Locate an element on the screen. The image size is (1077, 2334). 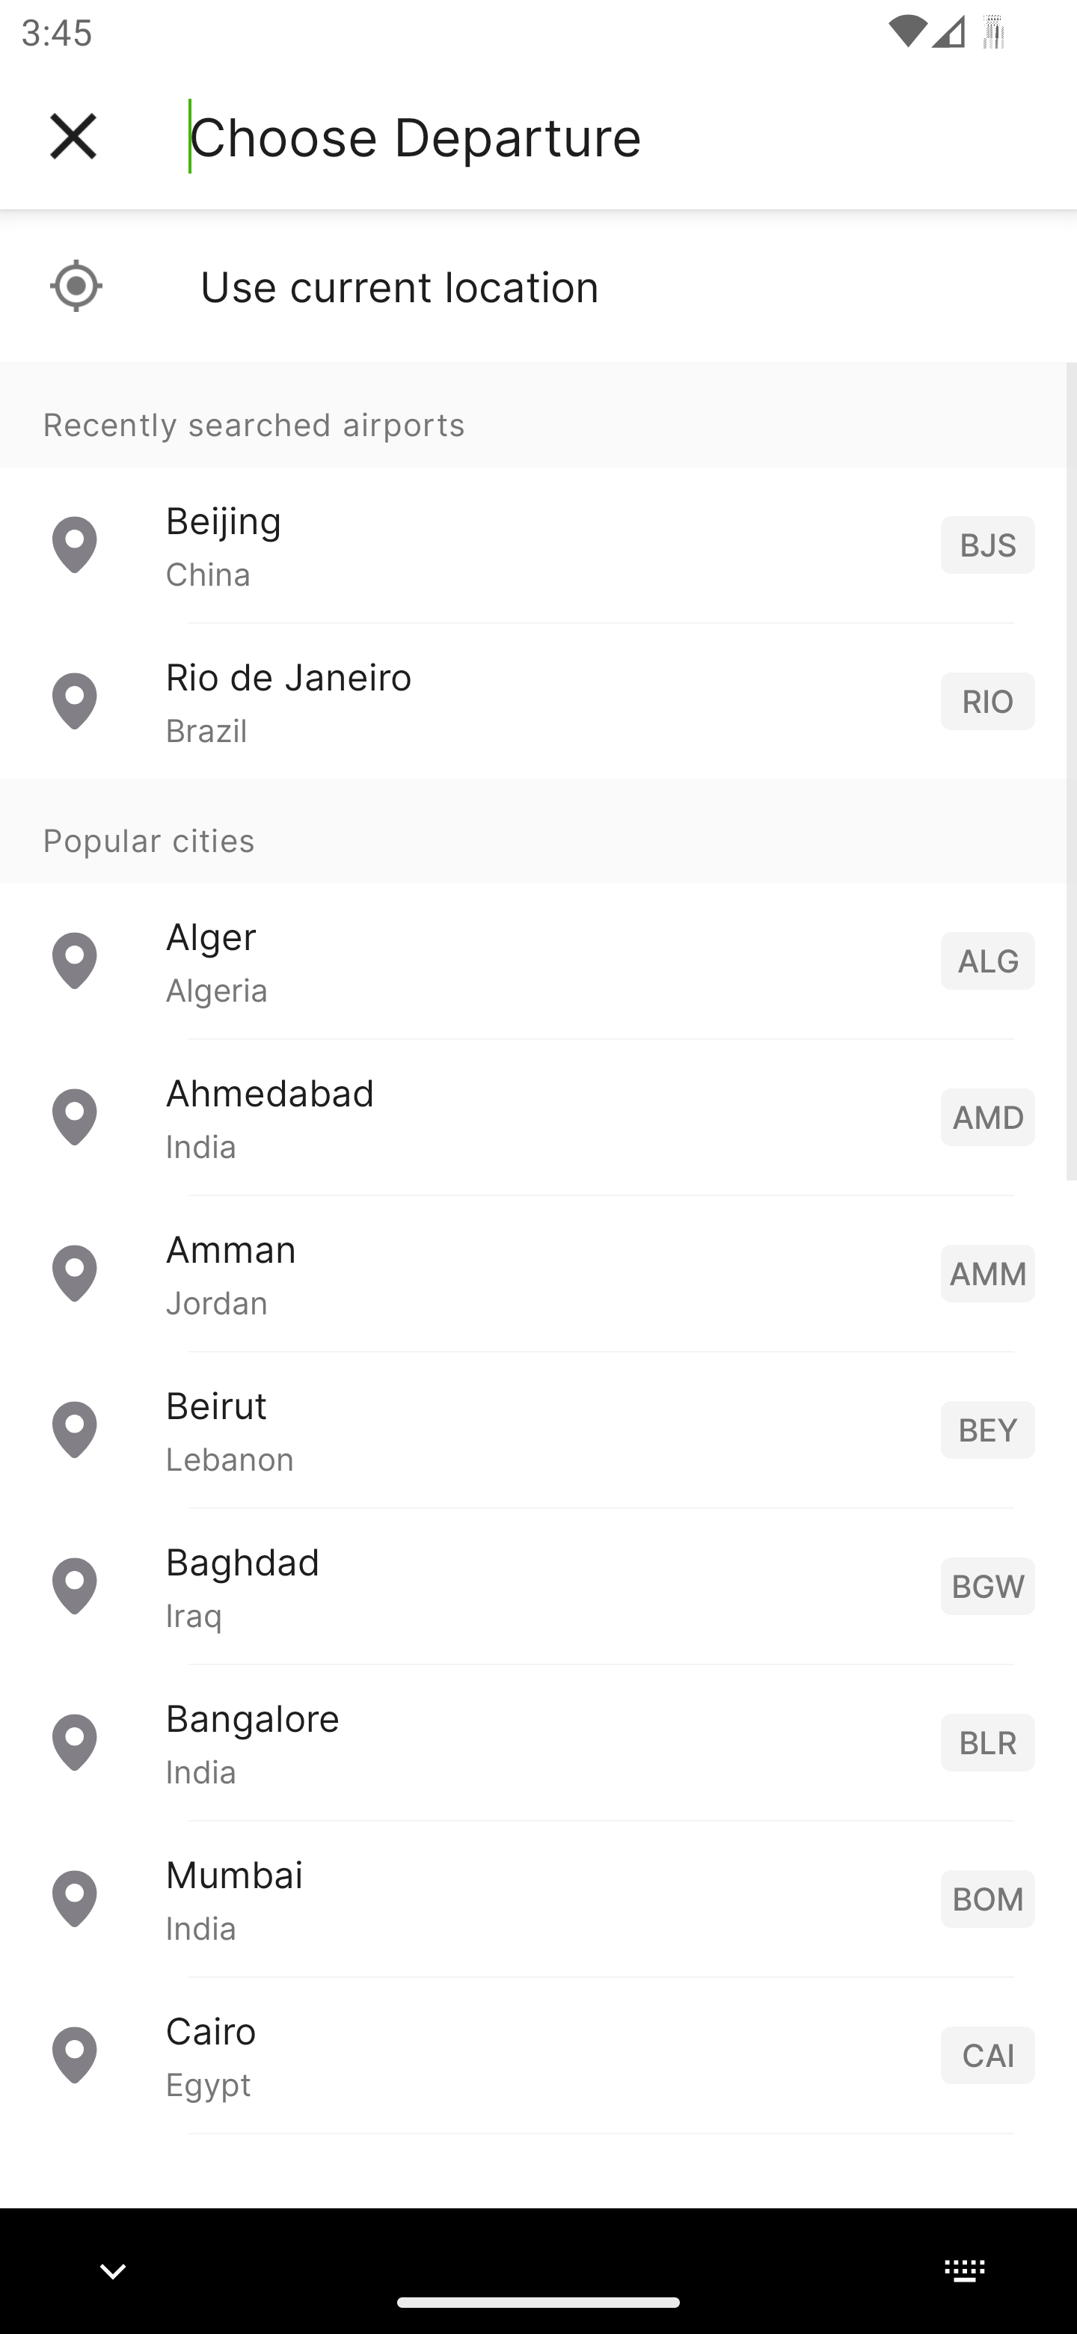
Beirut Lebanon BEY is located at coordinates (538, 1429).